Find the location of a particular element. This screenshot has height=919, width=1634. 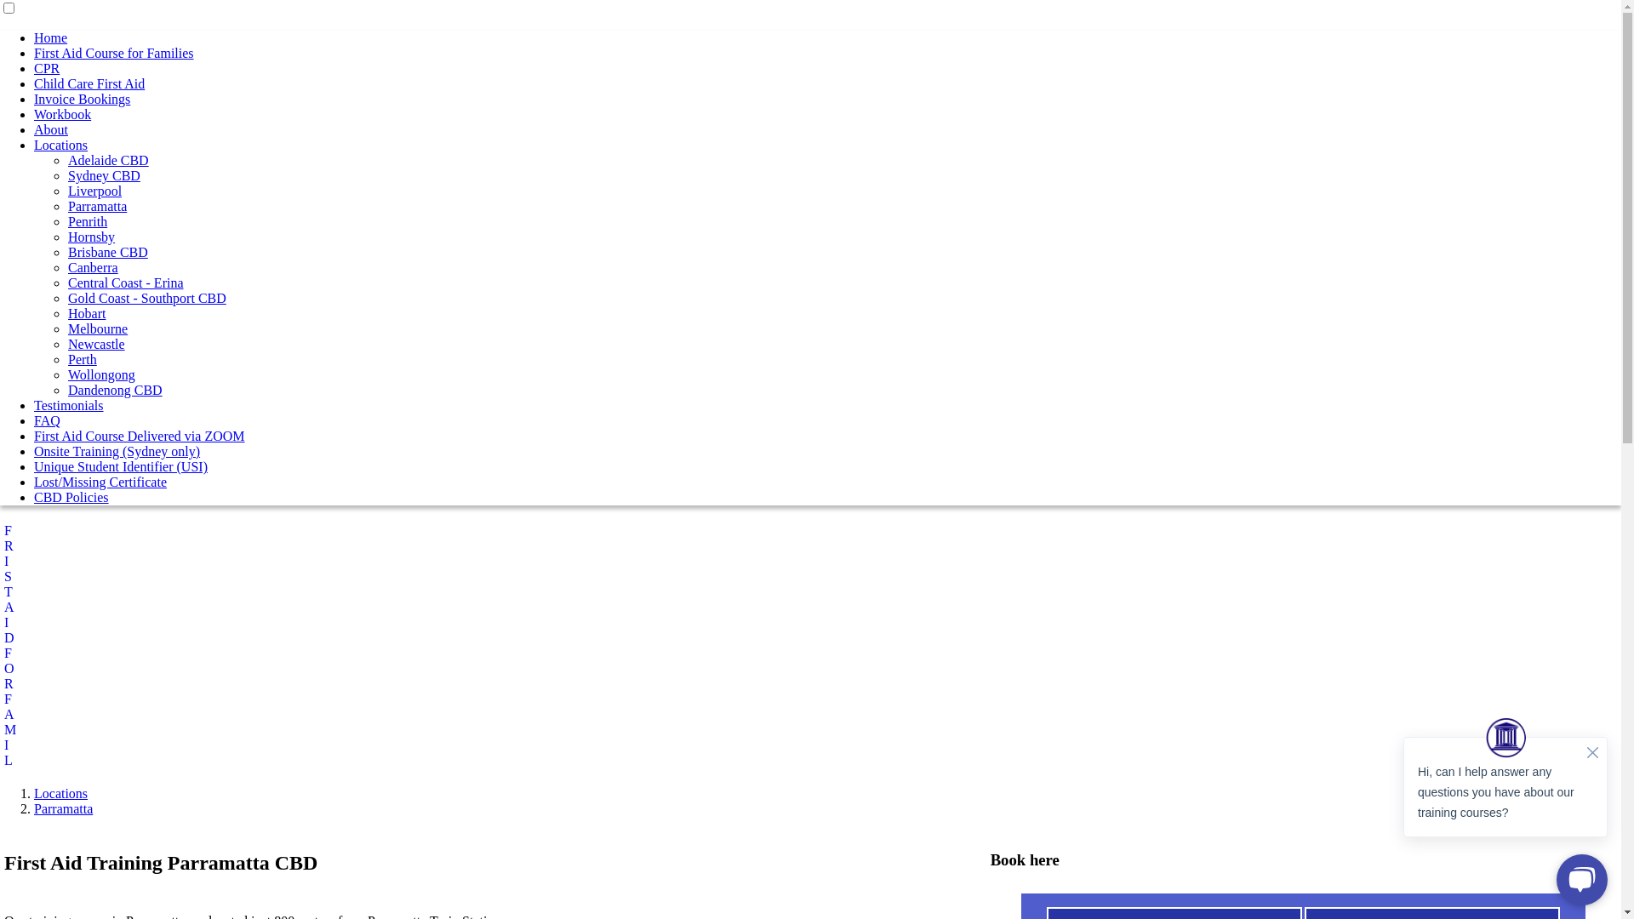

Locations is located at coordinates (61, 793).